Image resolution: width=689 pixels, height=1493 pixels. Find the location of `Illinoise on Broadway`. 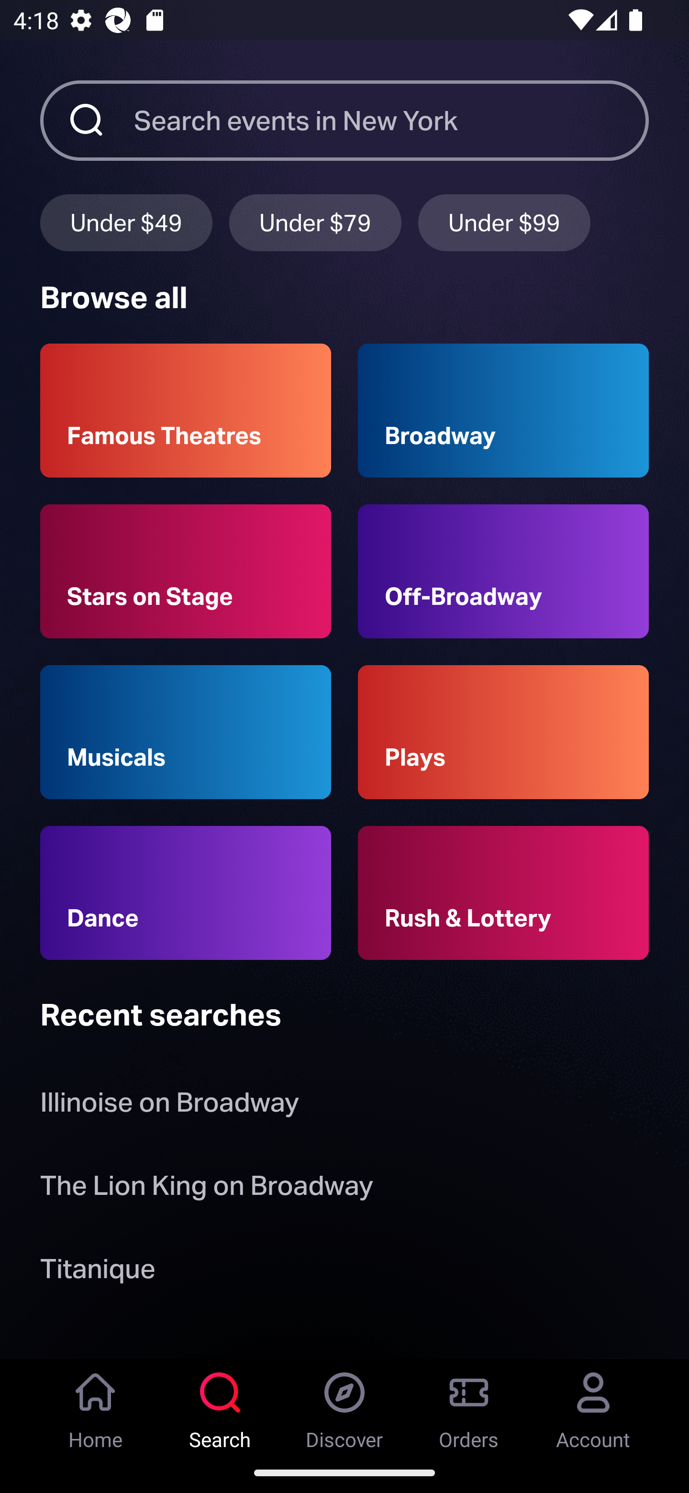

Illinoise on Broadway is located at coordinates (169, 1106).